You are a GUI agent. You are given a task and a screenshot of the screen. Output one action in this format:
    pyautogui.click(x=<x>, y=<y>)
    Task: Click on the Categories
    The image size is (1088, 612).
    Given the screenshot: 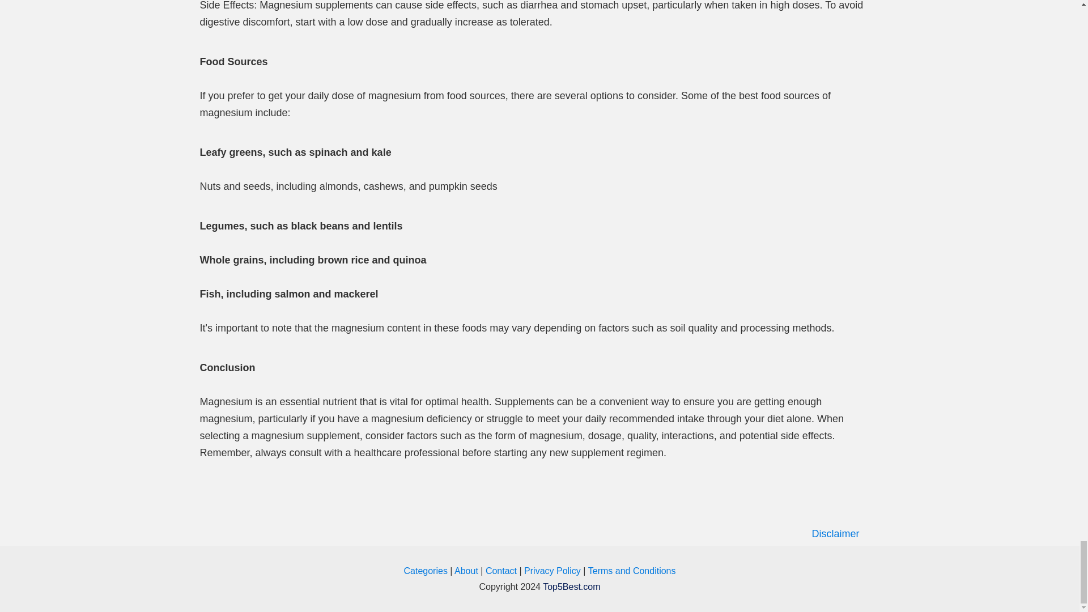 What is the action you would take?
    pyautogui.click(x=427, y=571)
    